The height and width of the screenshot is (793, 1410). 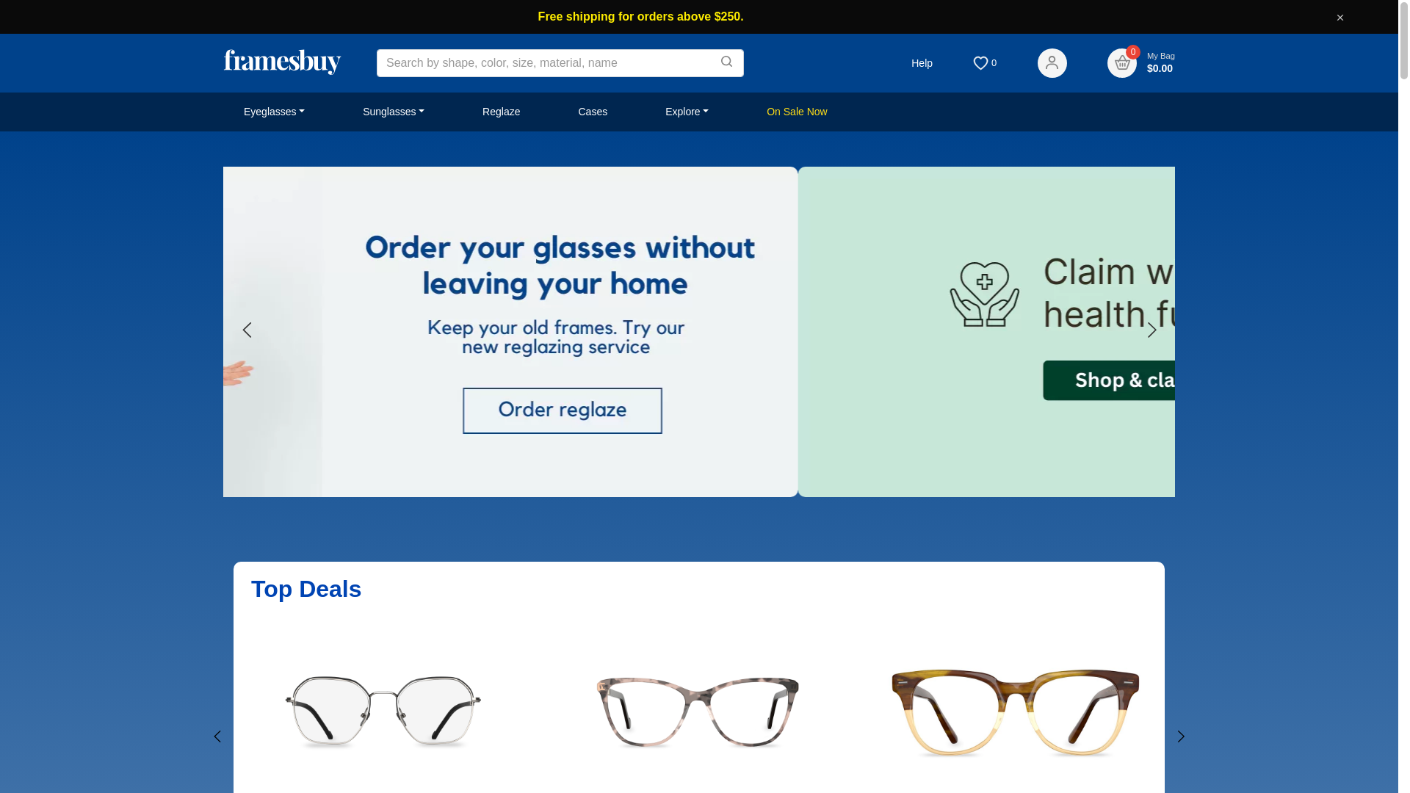 I want to click on Explore, so click(x=687, y=112).